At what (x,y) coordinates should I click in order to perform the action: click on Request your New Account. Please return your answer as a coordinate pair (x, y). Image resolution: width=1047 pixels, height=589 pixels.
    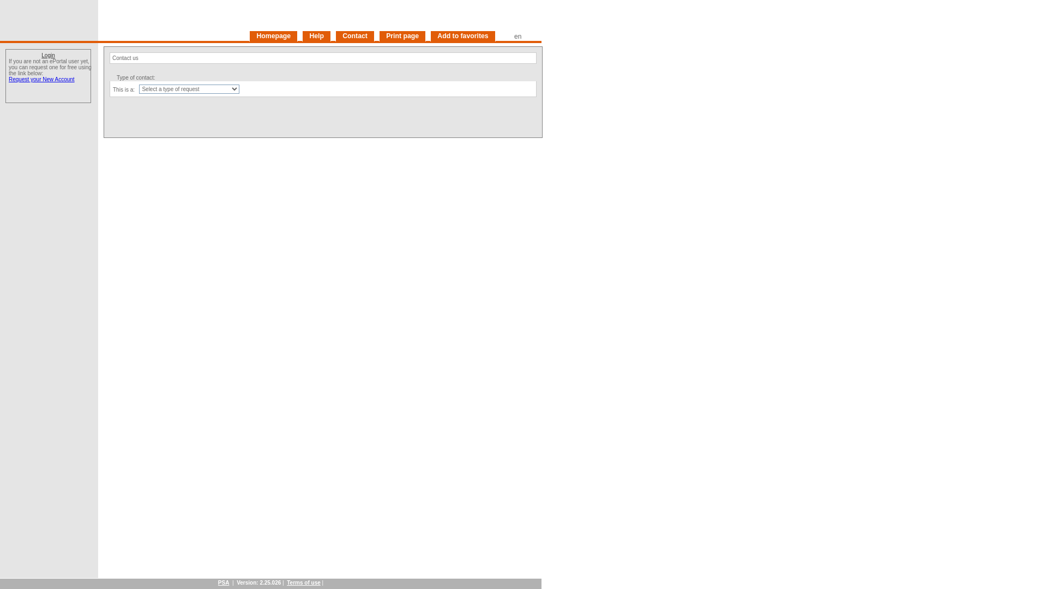
    Looking at the image, I should click on (41, 80).